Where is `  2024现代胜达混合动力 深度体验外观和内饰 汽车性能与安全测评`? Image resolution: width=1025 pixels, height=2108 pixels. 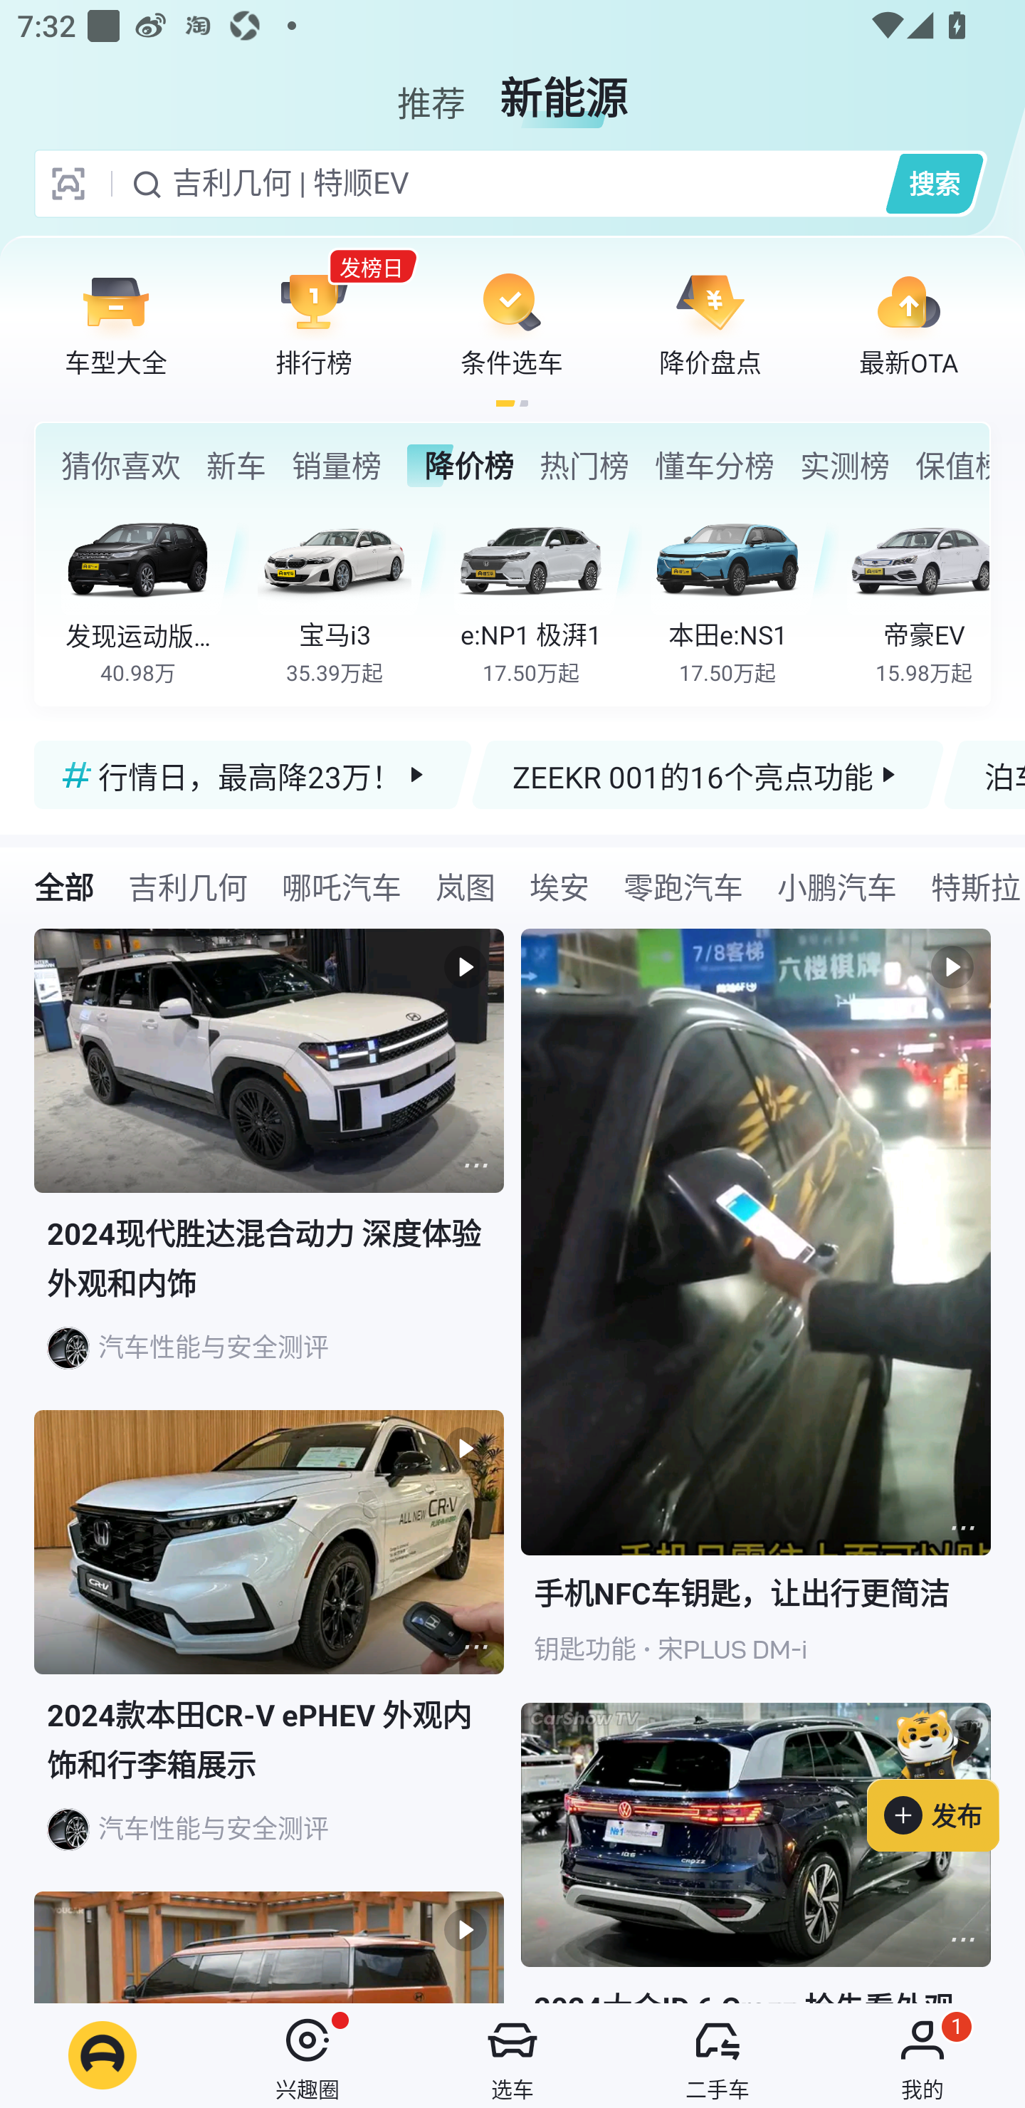
  2024现代胜达混合动力 深度体验外观和内饰 汽车性能与安全测评 is located at coordinates (269, 1169).